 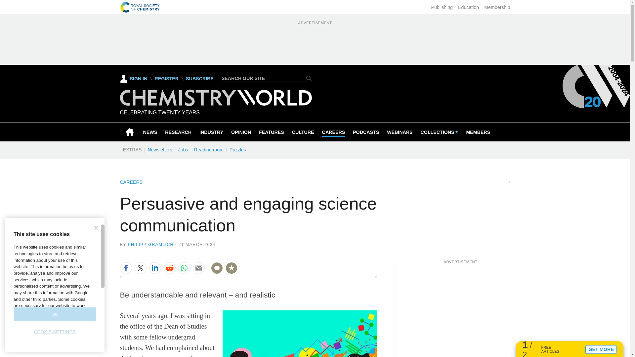 I want to click on 3rd party ad content, so click(x=460, y=305).